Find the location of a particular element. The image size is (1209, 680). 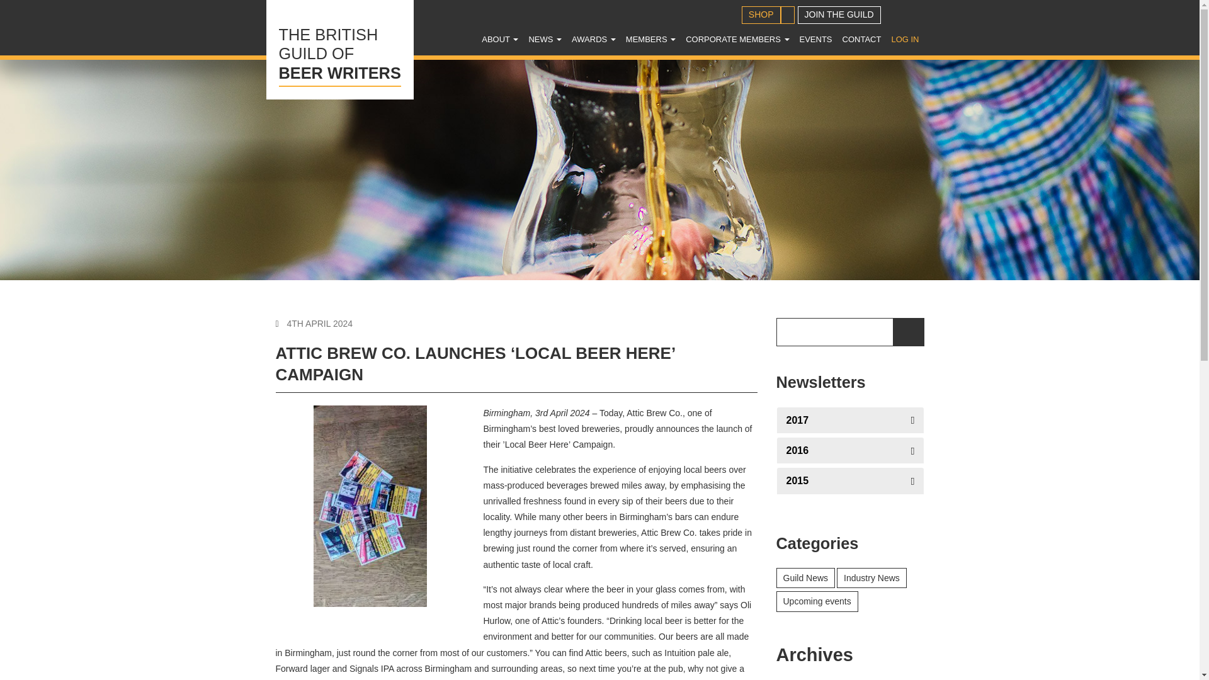

LOG IN is located at coordinates (904, 39).